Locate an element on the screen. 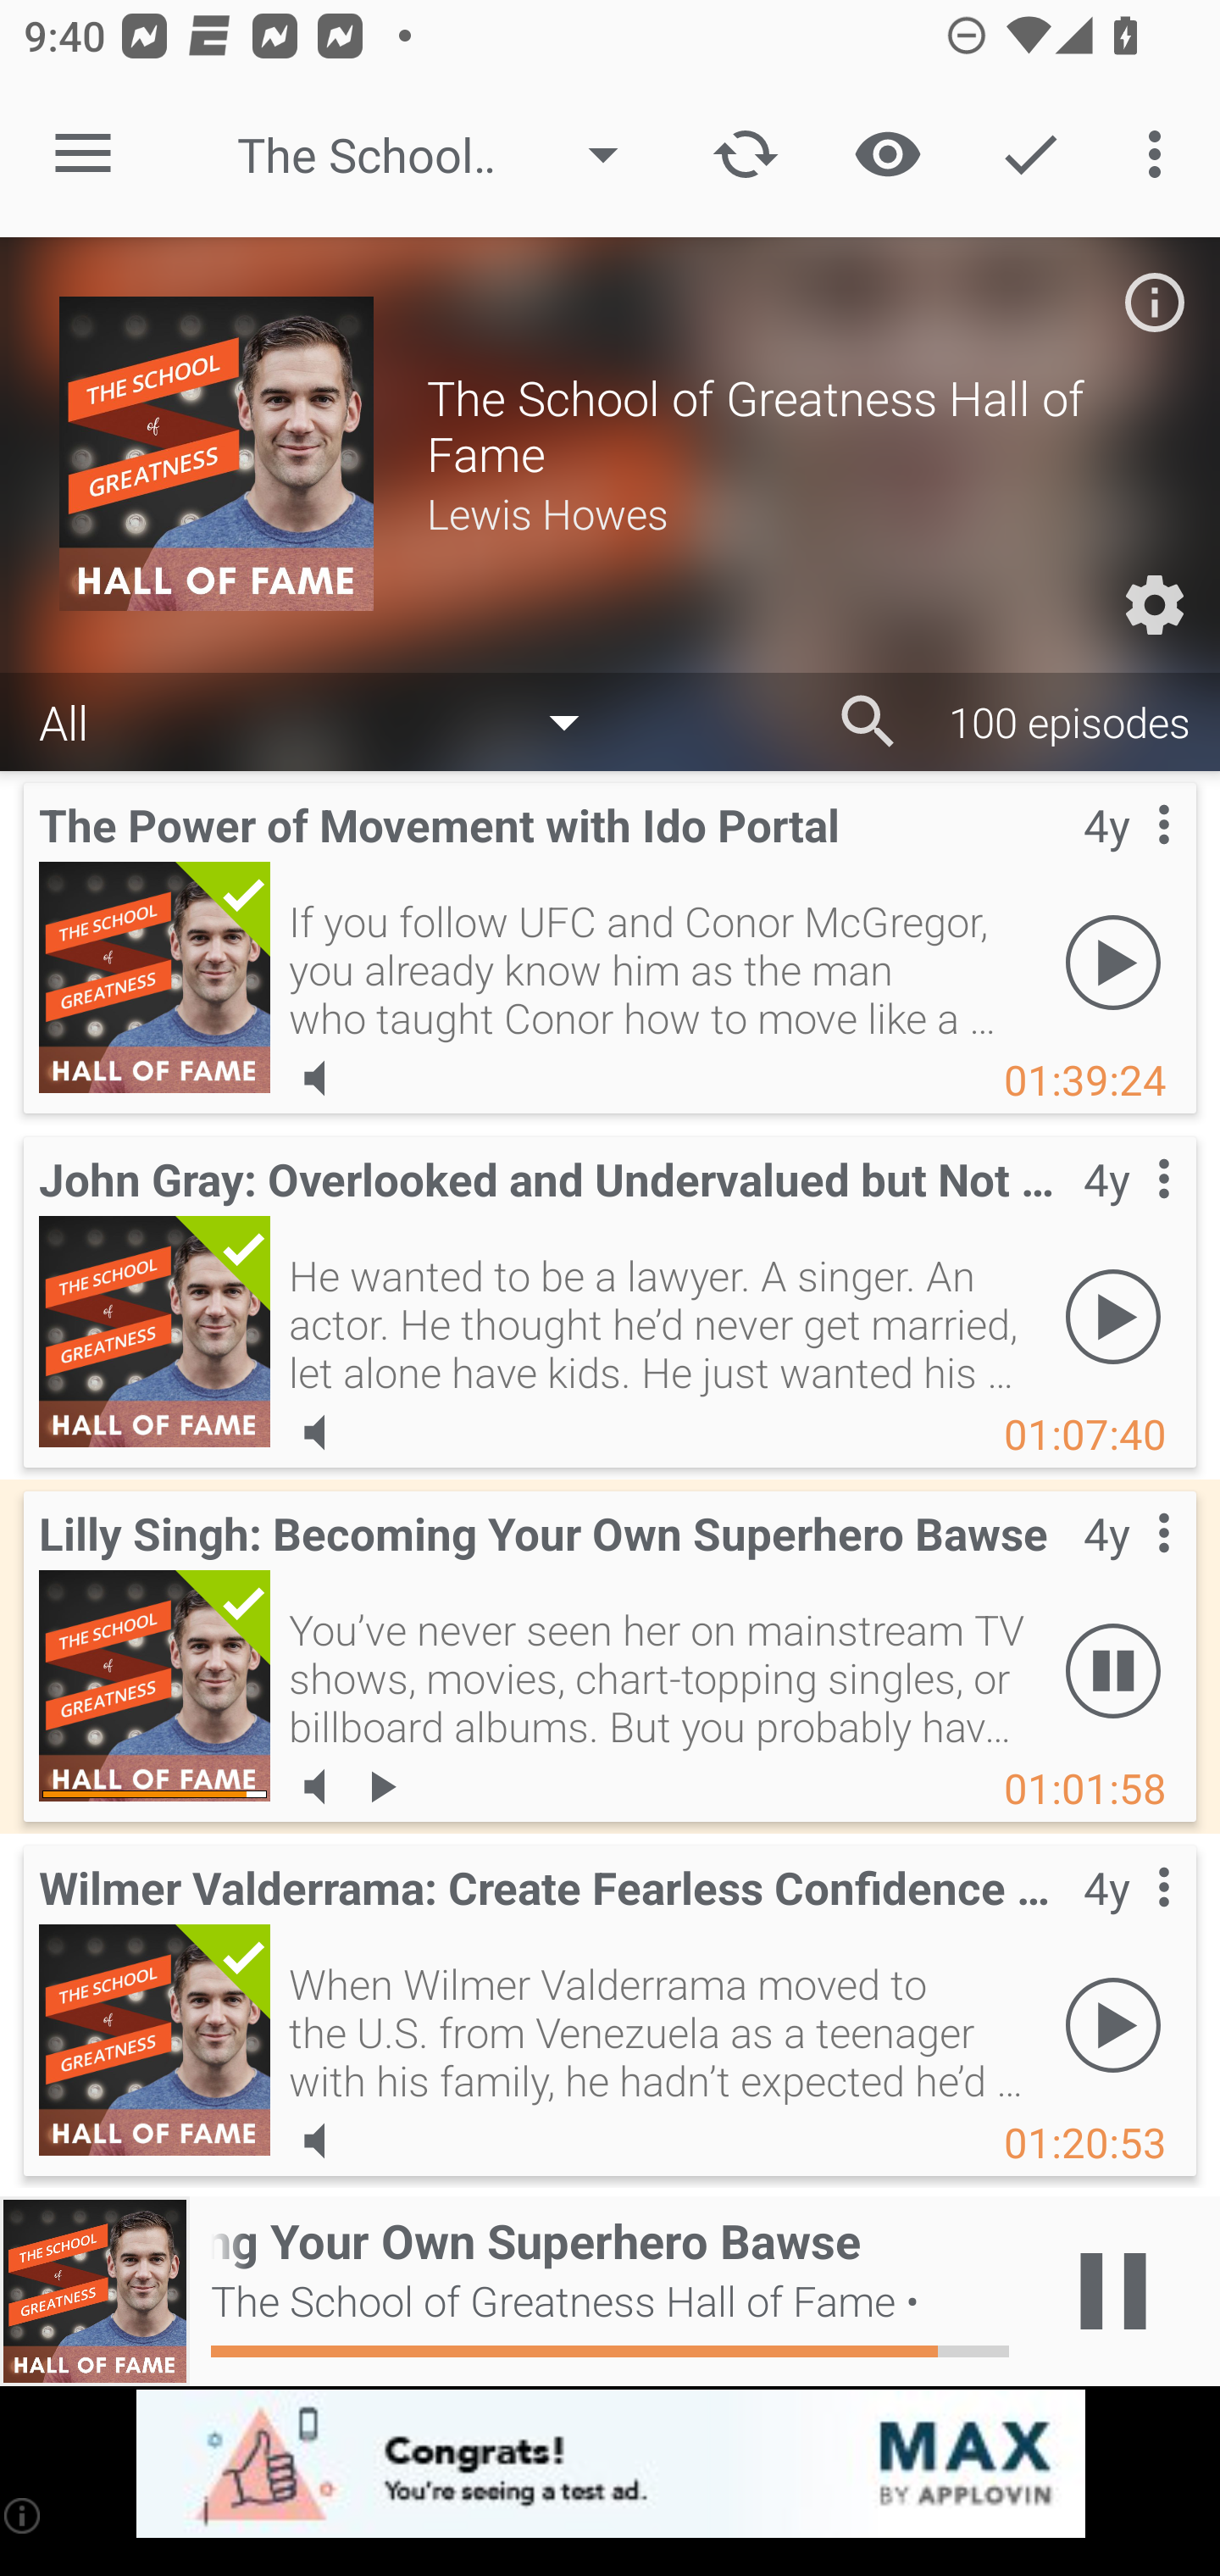 This screenshot has height=2576, width=1220. Play / Pause is located at coordinates (1113, 2291).